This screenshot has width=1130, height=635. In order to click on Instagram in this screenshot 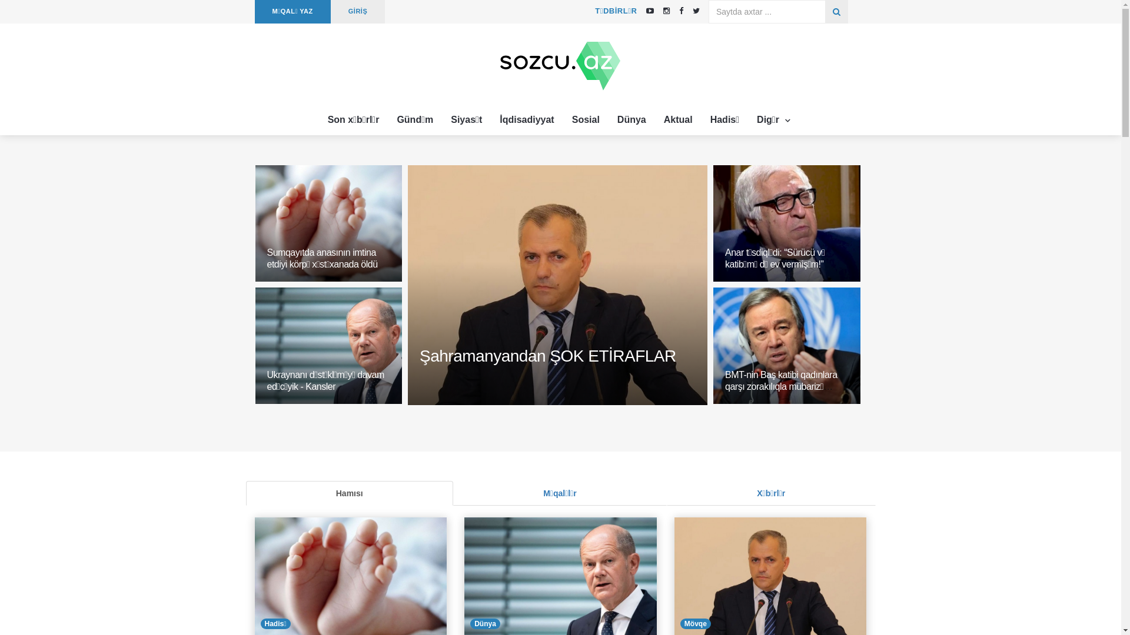, I will do `click(666, 11)`.